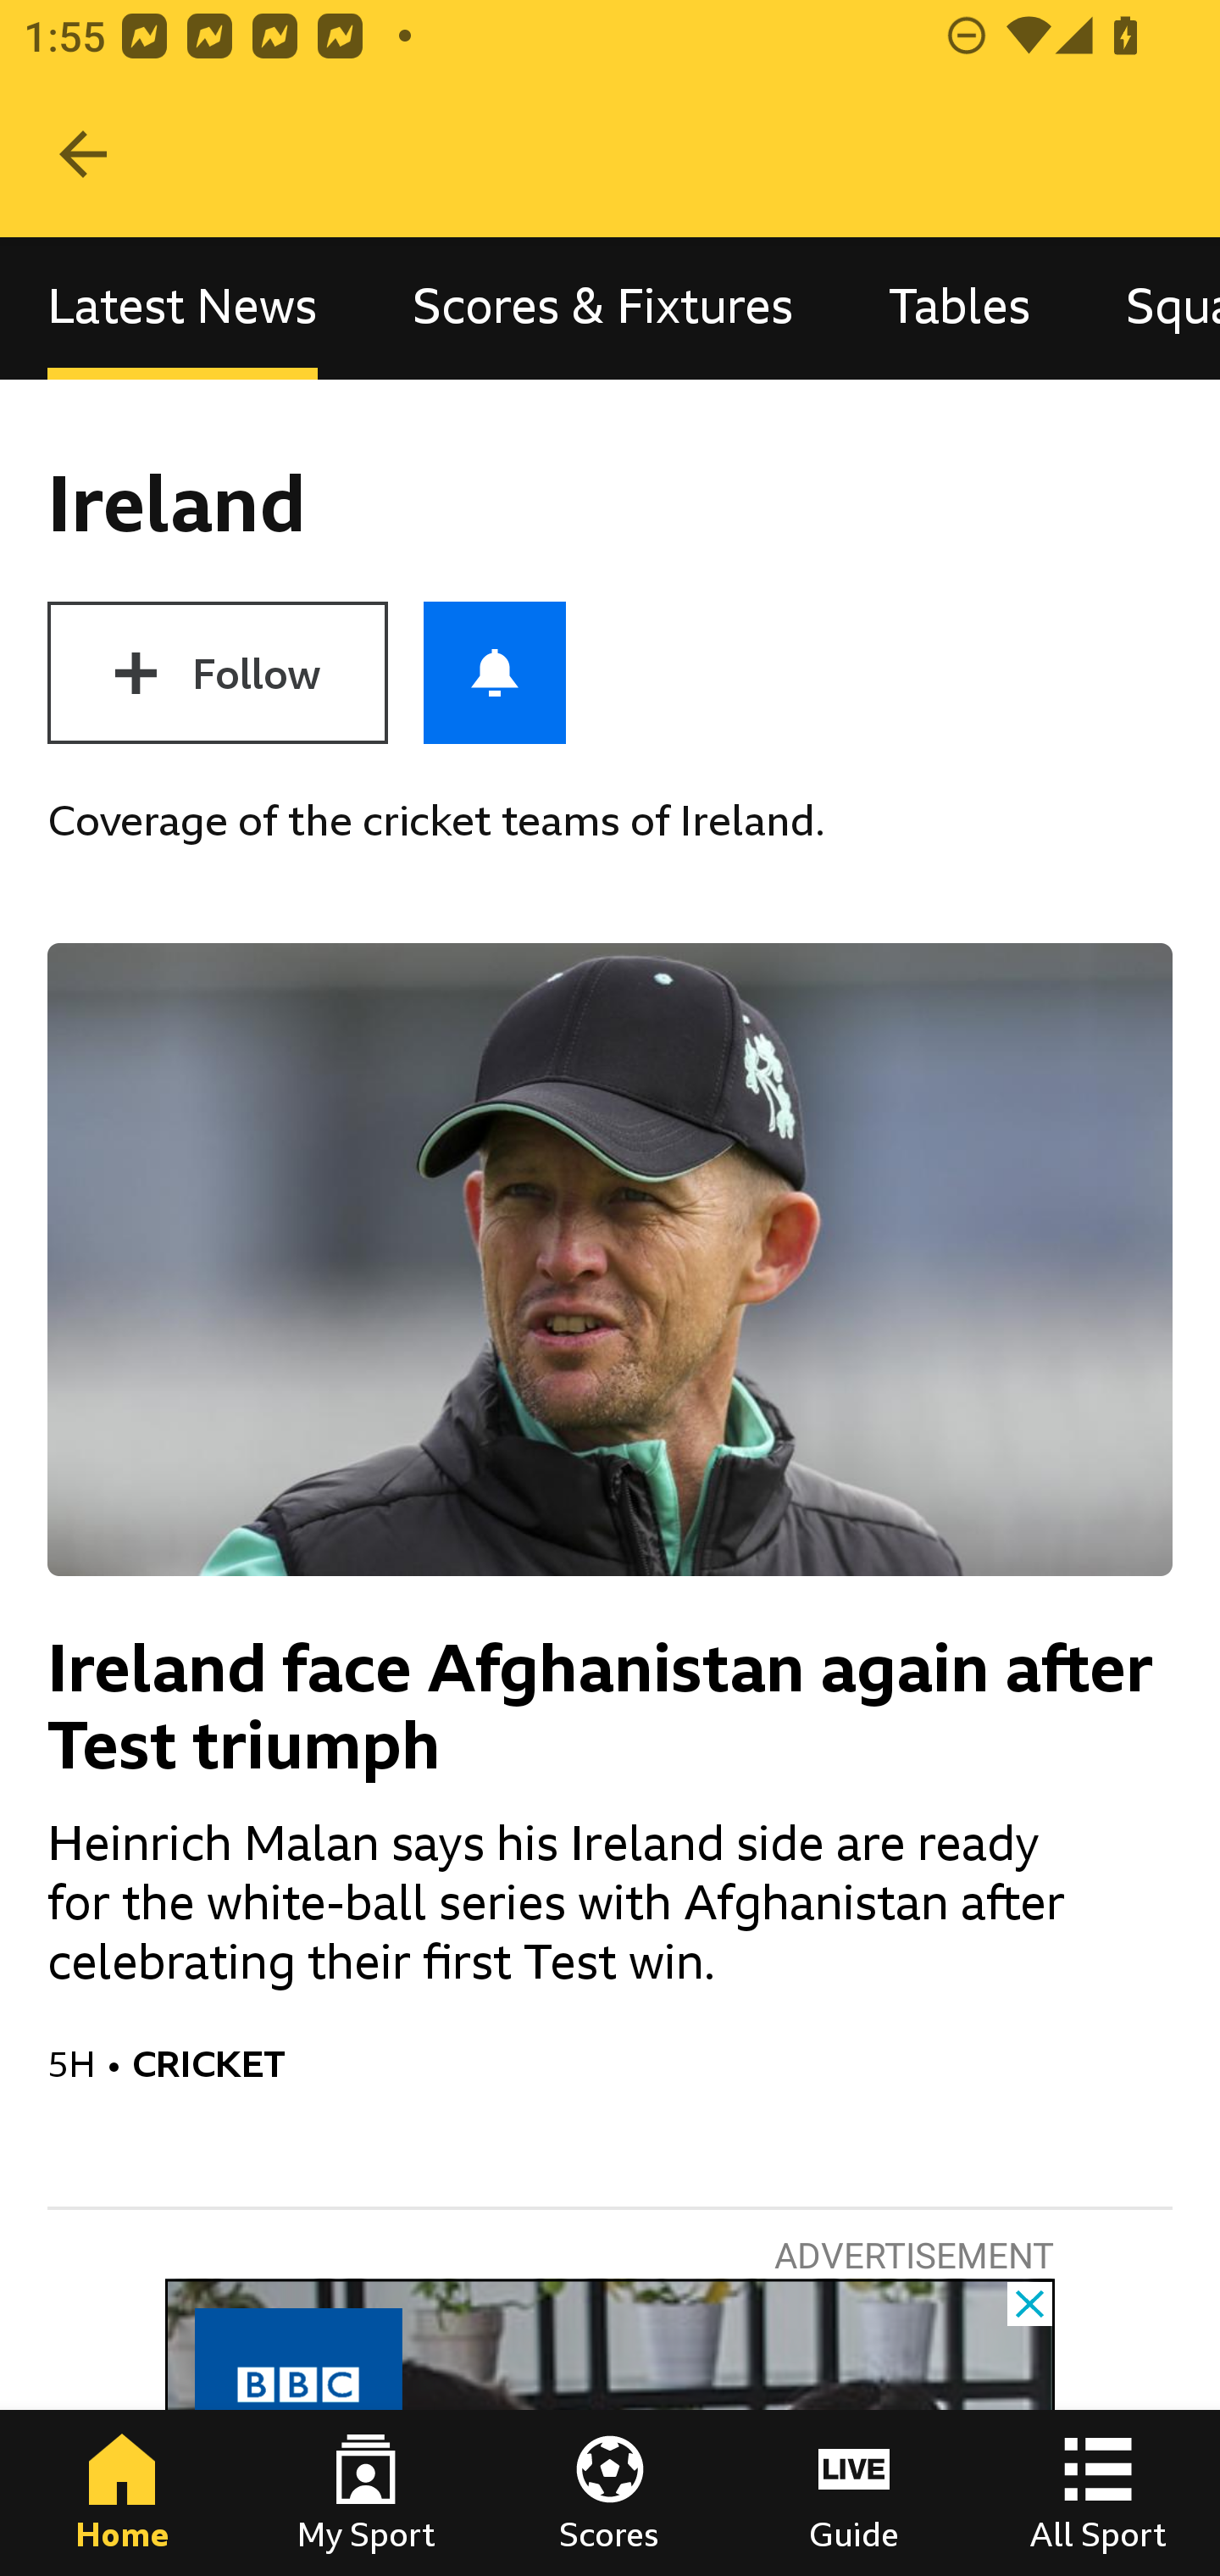 This screenshot has height=2576, width=1220. I want to click on My Sport, so click(366, 2493).